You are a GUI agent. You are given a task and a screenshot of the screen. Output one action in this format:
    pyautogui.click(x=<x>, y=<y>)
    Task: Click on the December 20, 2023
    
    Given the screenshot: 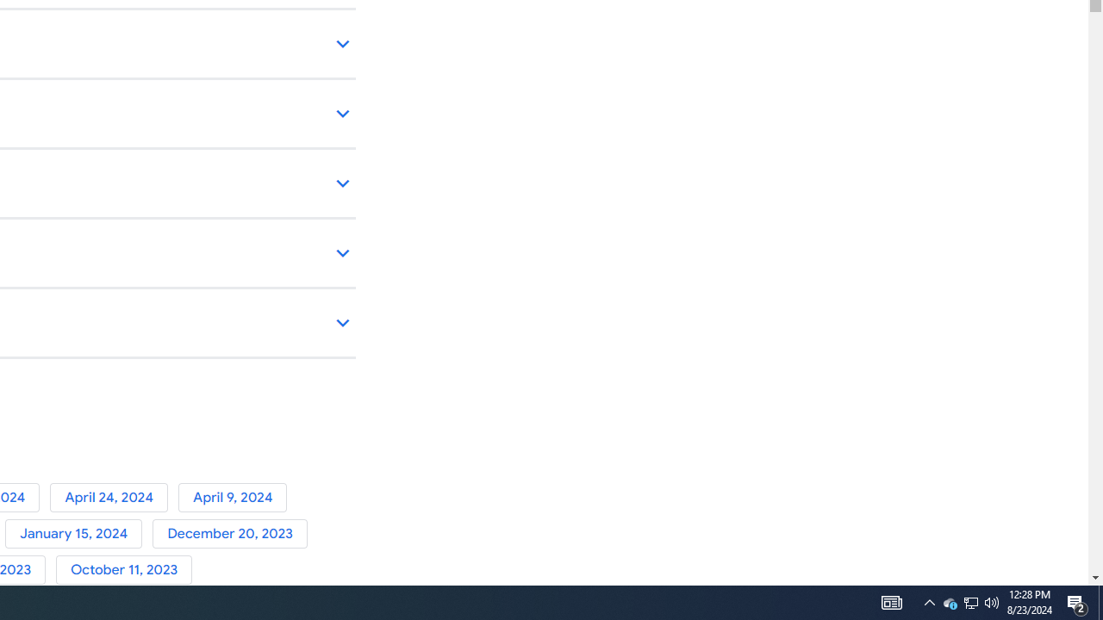 What is the action you would take?
    pyautogui.click(x=233, y=534)
    